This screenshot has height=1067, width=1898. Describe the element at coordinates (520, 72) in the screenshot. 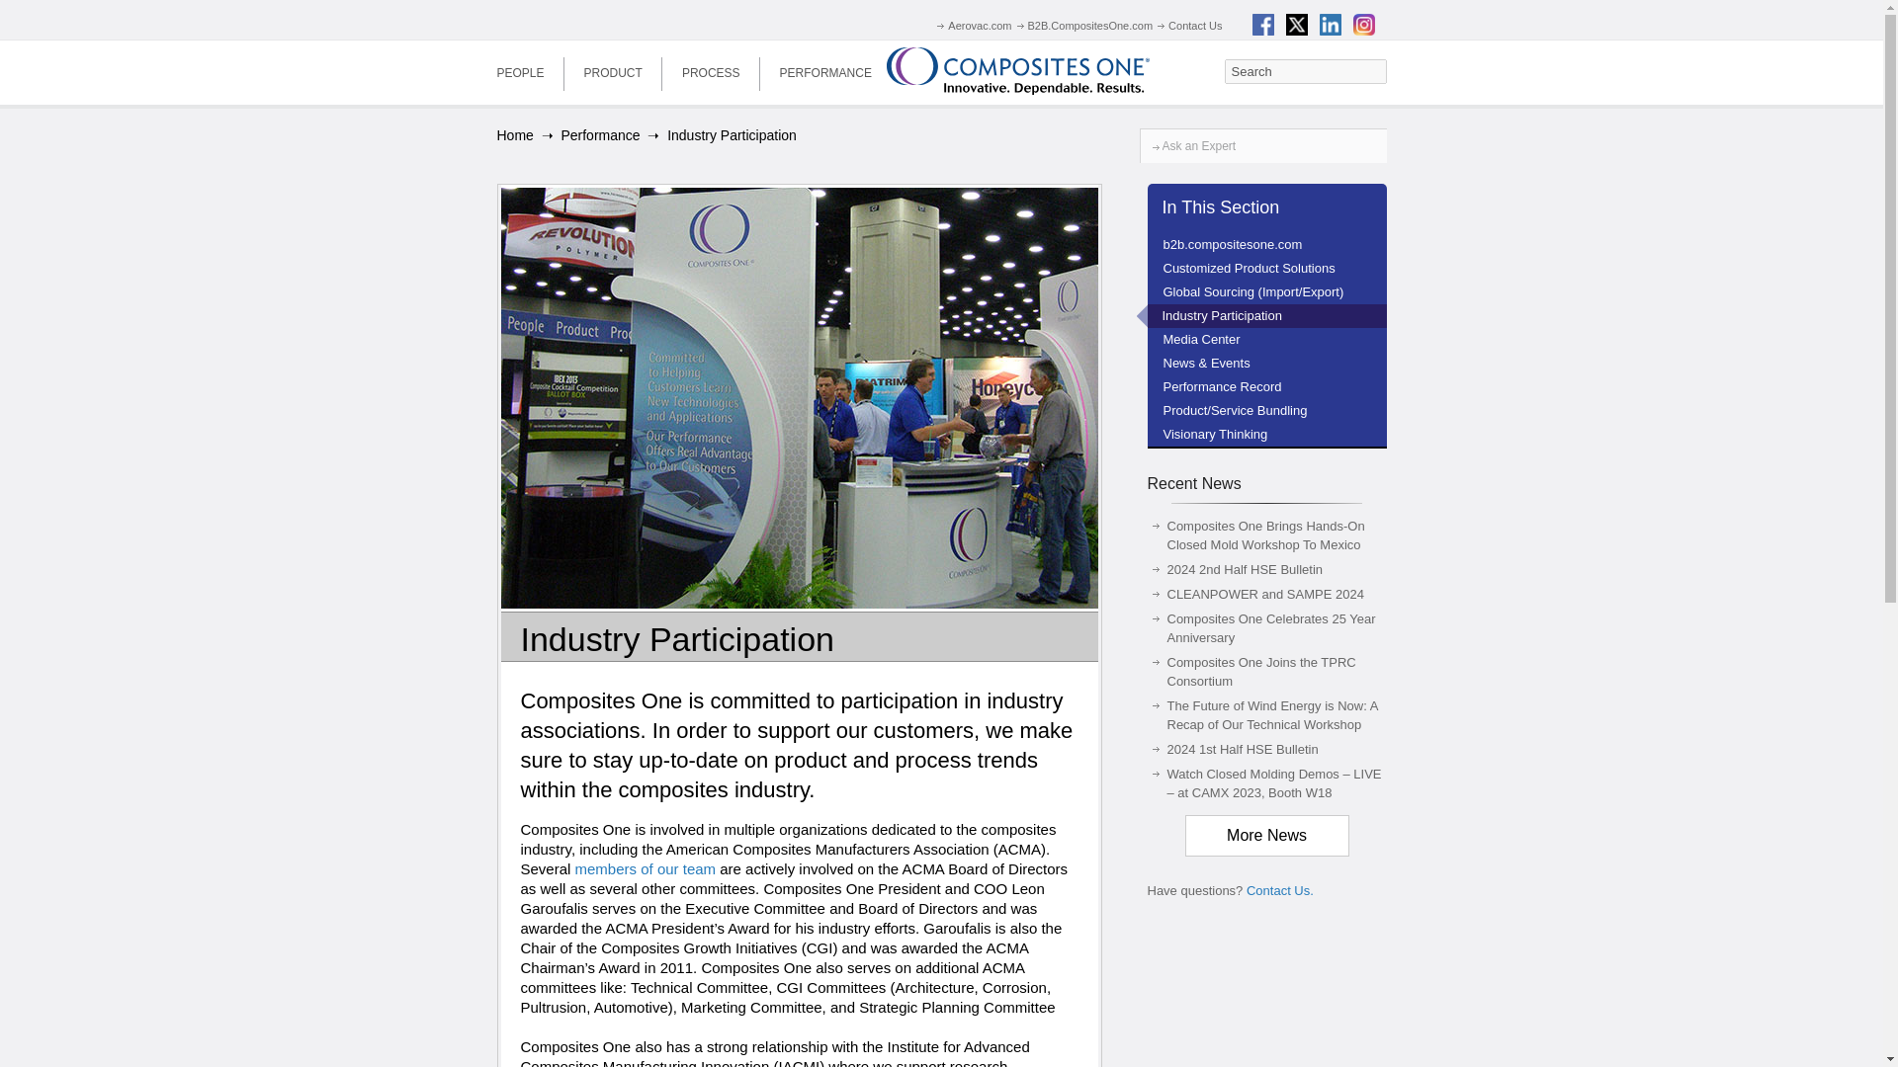

I see `PEOPLE` at that location.